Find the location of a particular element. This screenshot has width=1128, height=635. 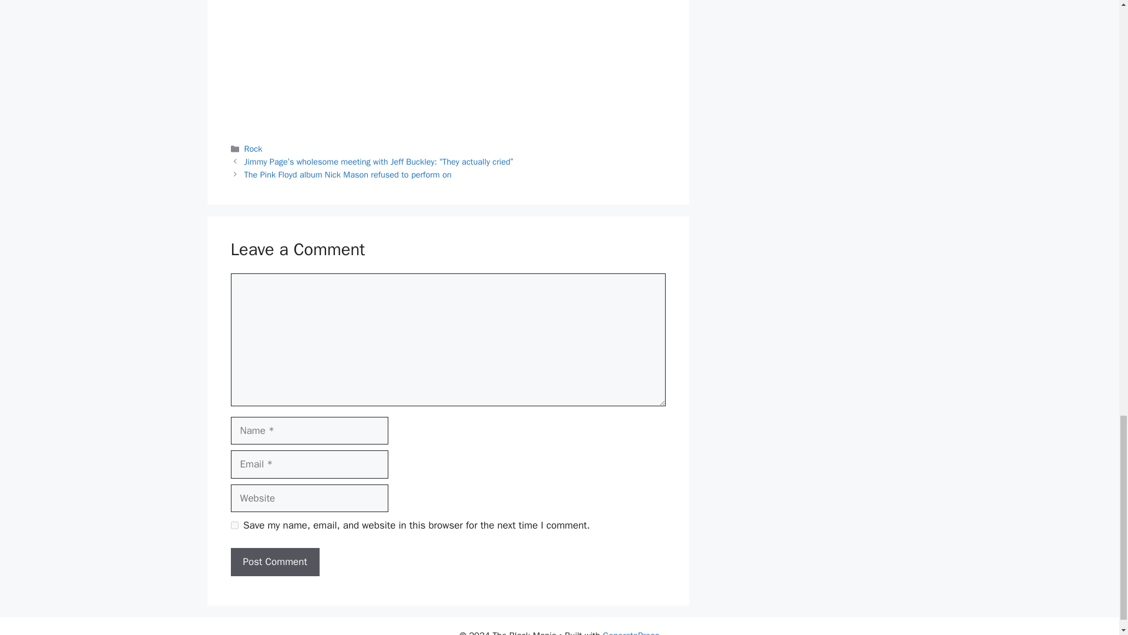

Rock is located at coordinates (254, 149).